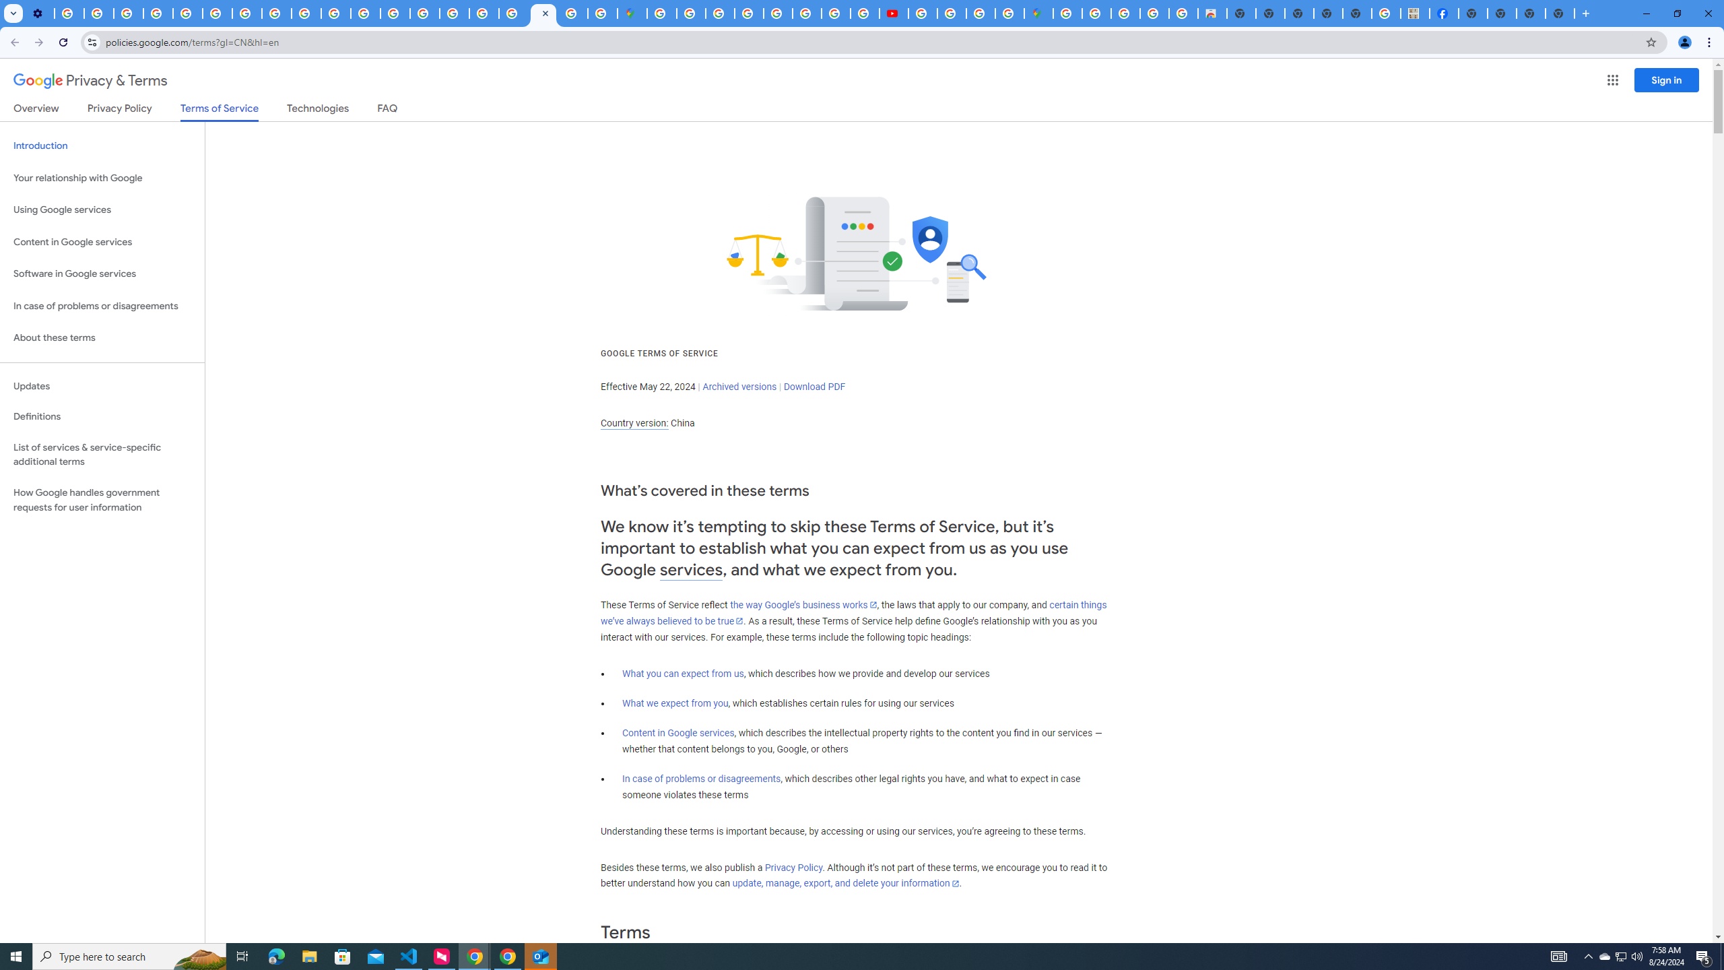 The image size is (1724, 970). Describe the element at coordinates (777, 13) in the screenshot. I see `Terms and Conditions` at that location.